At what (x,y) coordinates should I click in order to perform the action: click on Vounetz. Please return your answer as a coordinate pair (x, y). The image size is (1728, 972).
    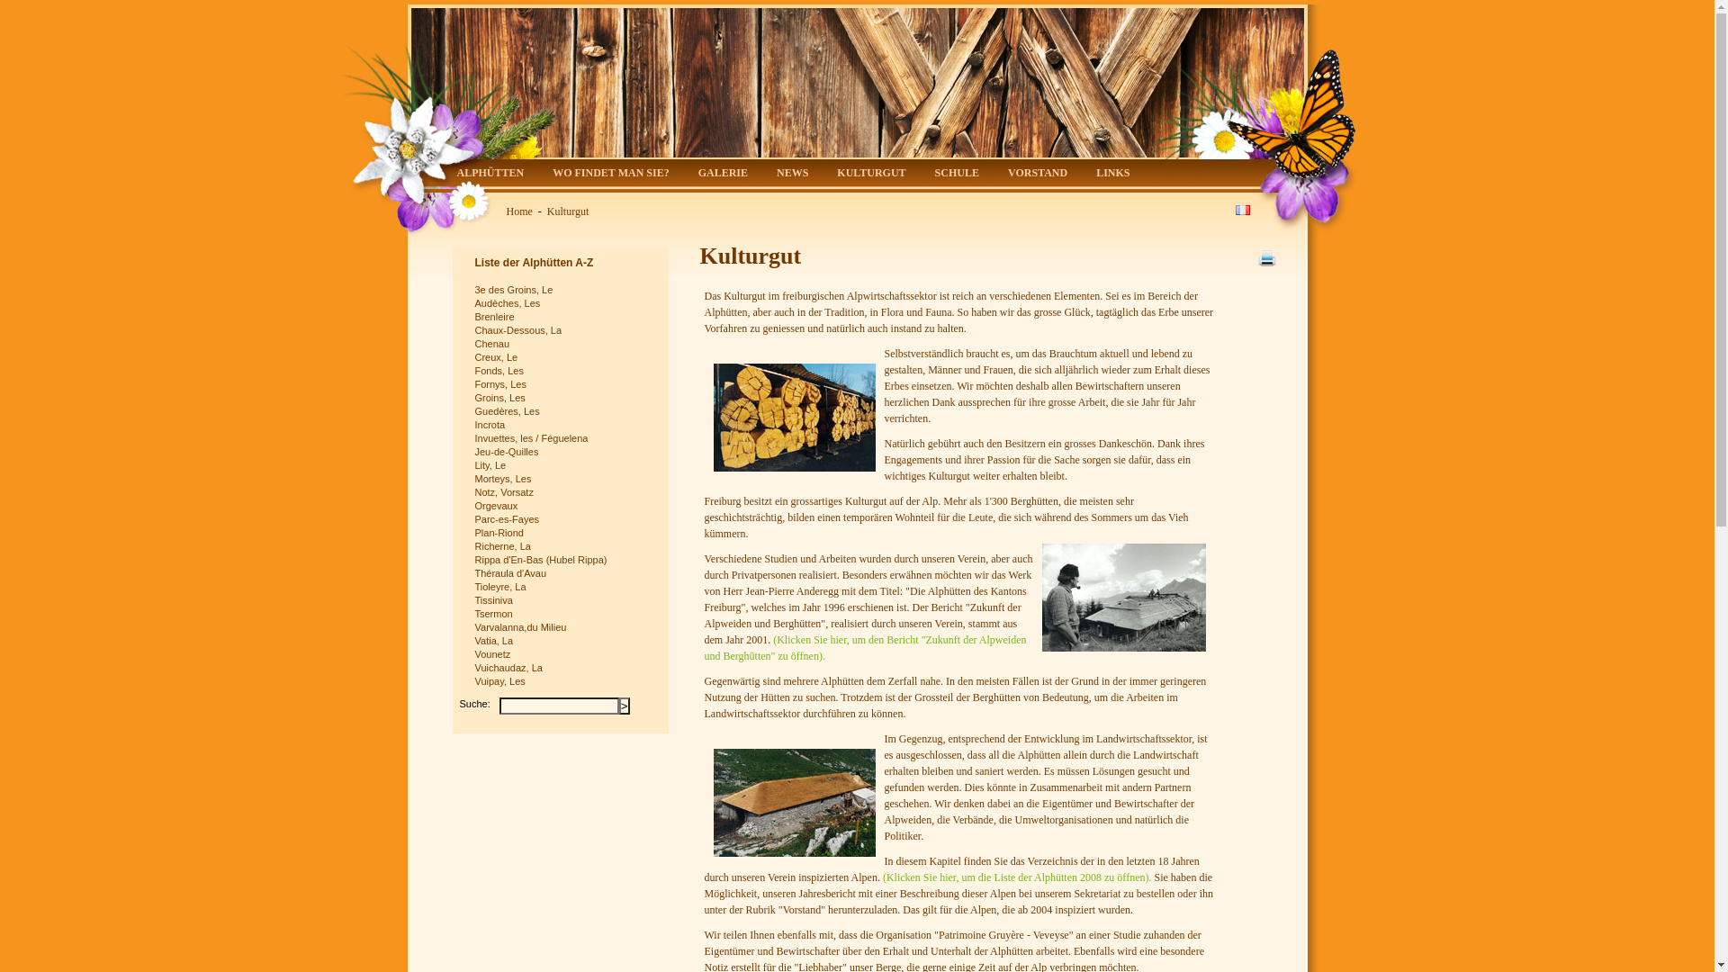
    Looking at the image, I should click on (563, 655).